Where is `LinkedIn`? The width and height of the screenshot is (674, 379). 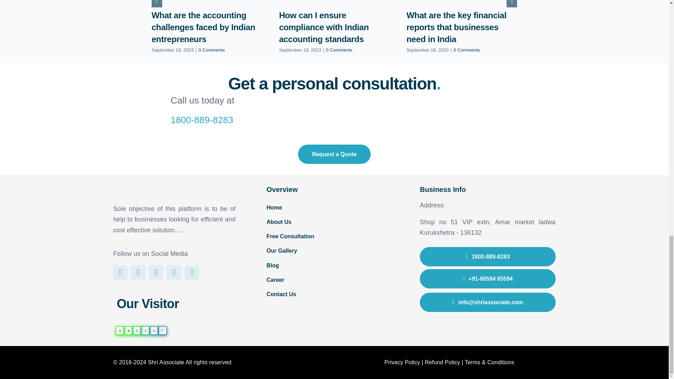
LinkedIn is located at coordinates (192, 272).